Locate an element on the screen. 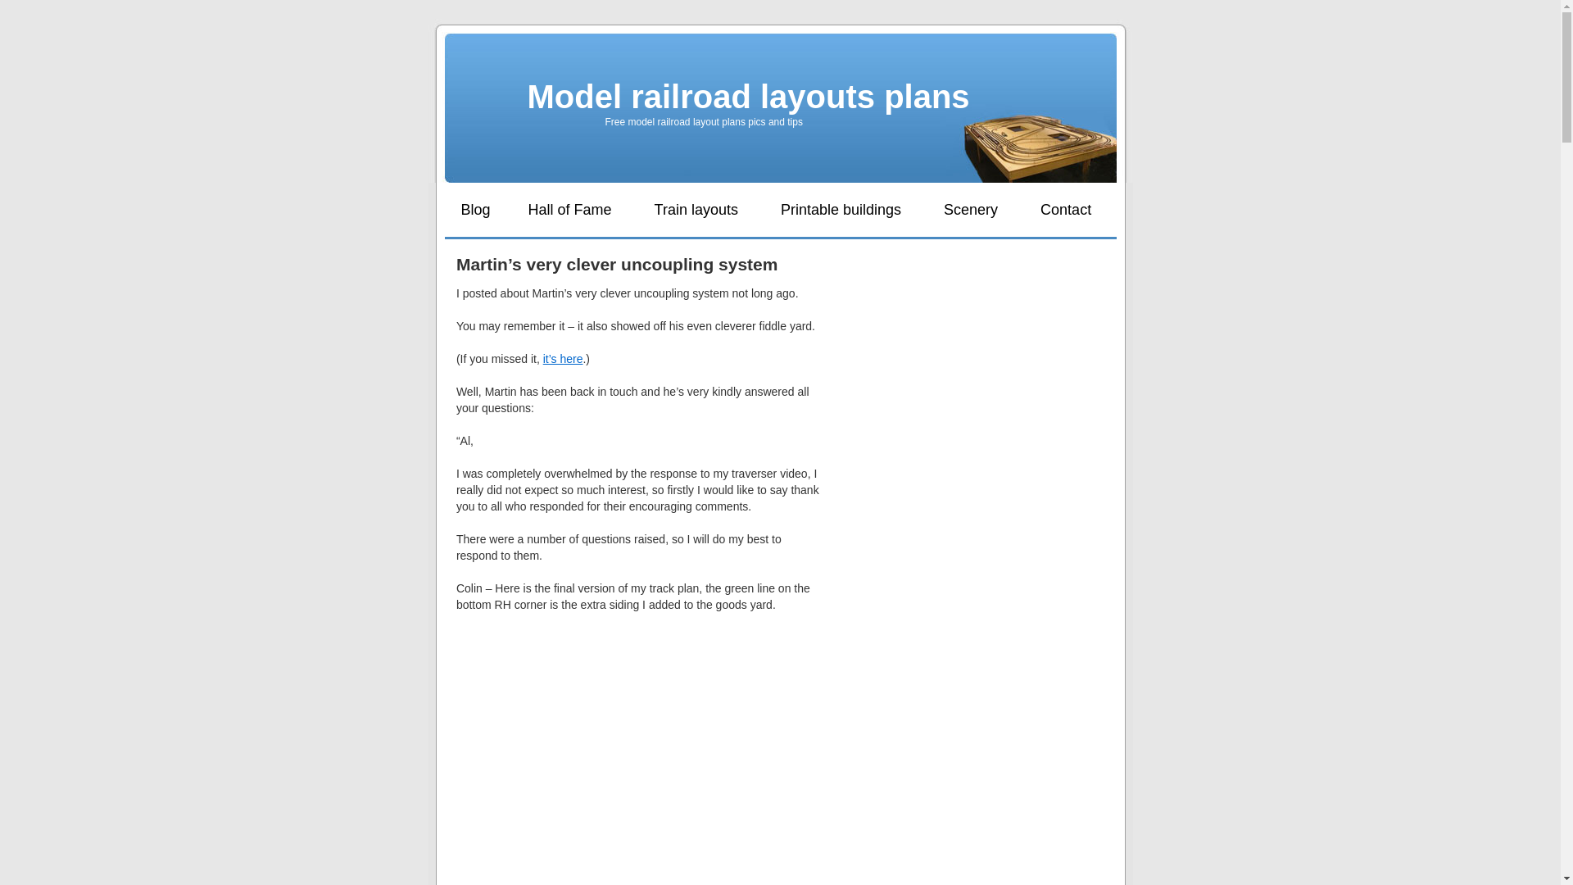 This screenshot has width=1573, height=885. Model train scenery is located at coordinates (970, 210).